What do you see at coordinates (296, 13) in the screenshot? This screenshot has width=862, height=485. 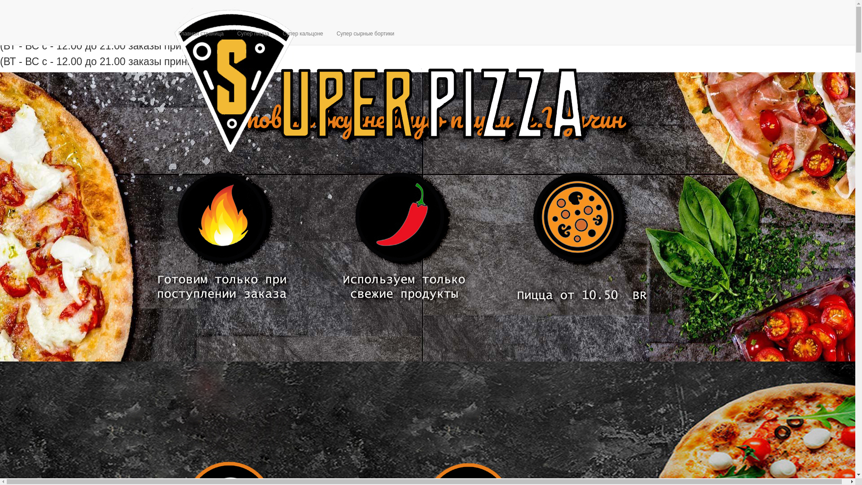 I see `+375 33 619-64-71` at bounding box center [296, 13].